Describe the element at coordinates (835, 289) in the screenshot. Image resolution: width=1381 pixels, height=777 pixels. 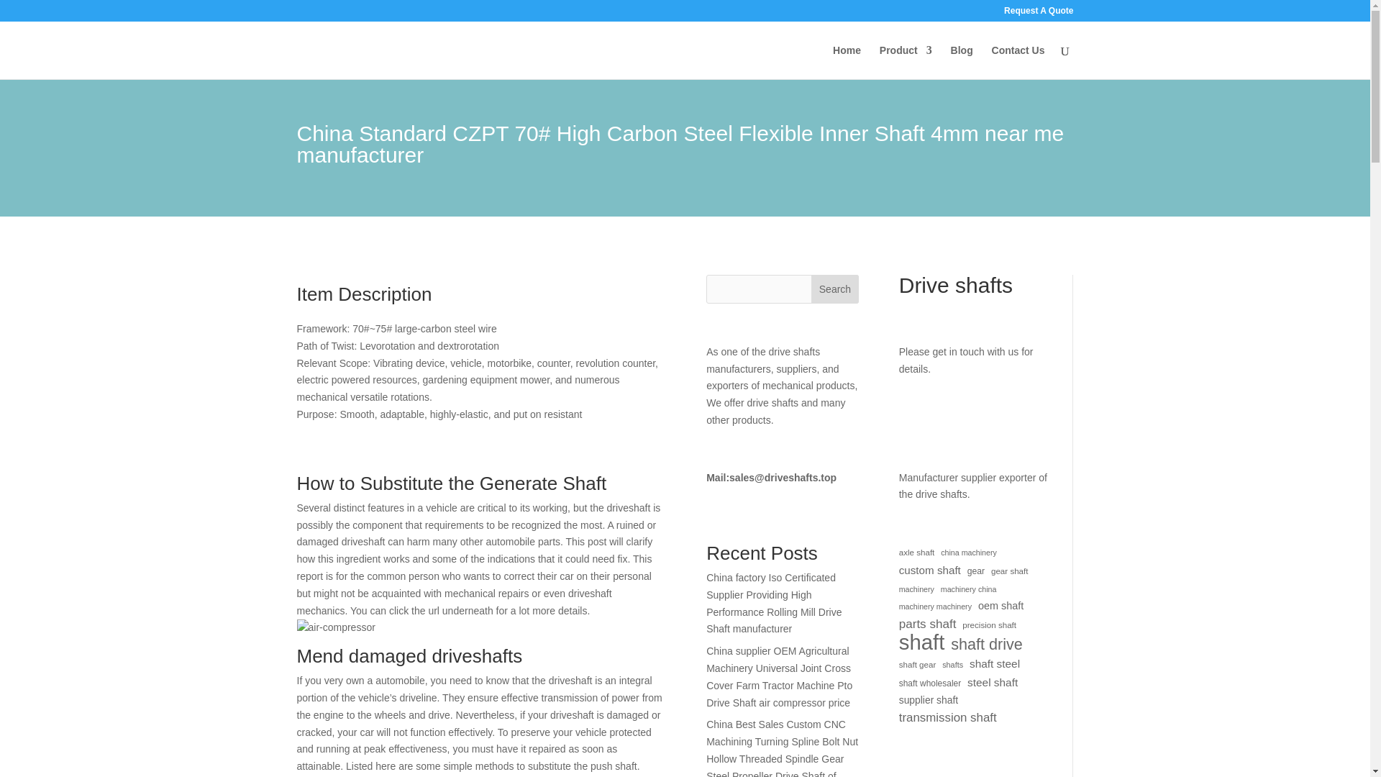
I see `Search` at that location.